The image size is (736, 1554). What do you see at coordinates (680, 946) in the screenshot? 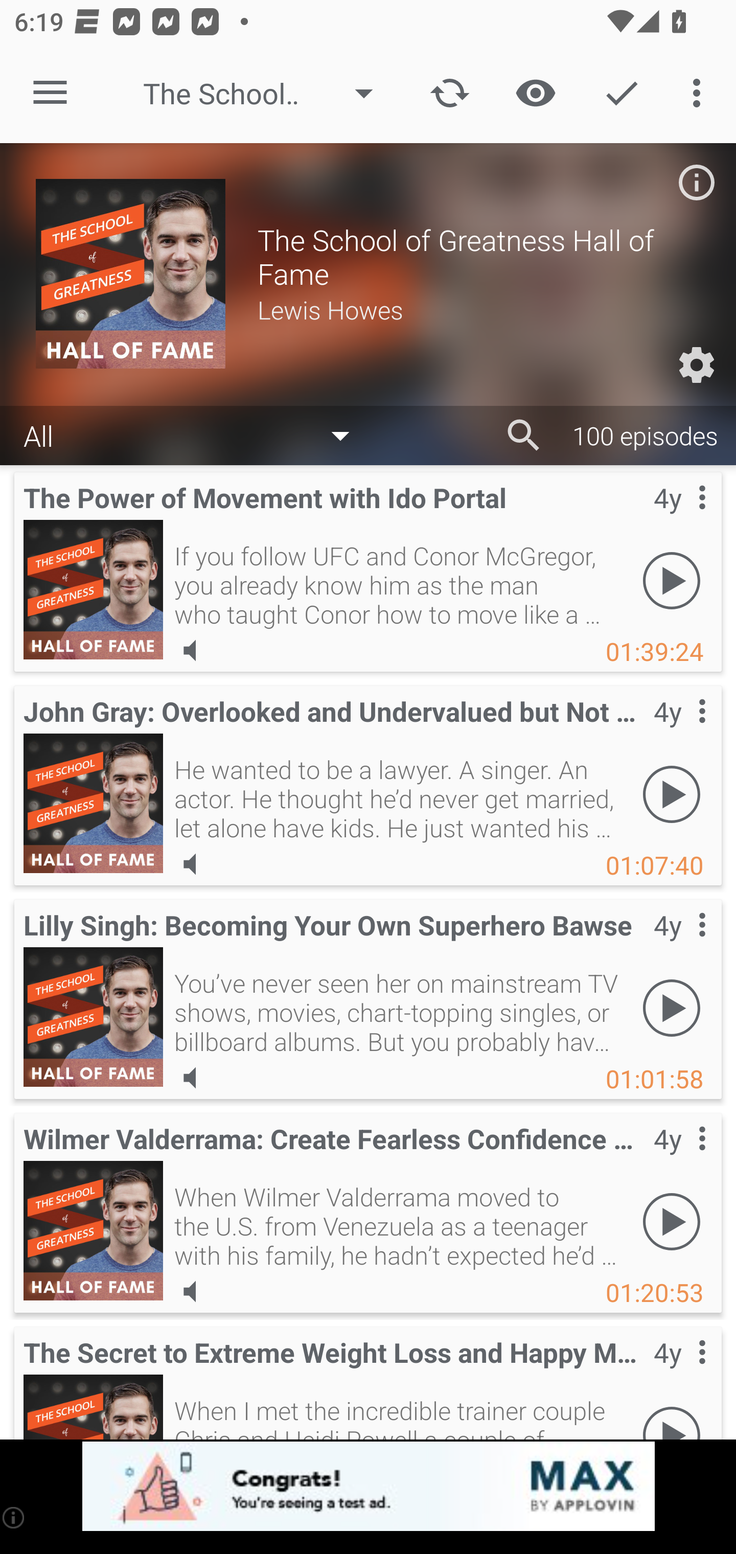
I see `Contextual menu` at bounding box center [680, 946].